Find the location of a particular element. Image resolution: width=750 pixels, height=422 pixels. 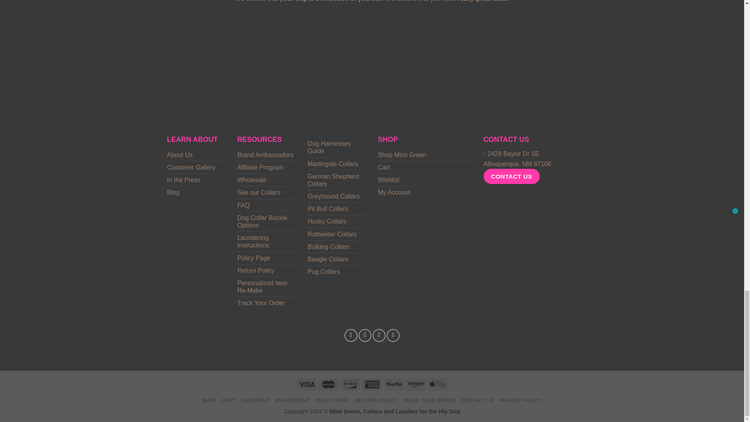

Follow on Instagram is located at coordinates (365, 335).